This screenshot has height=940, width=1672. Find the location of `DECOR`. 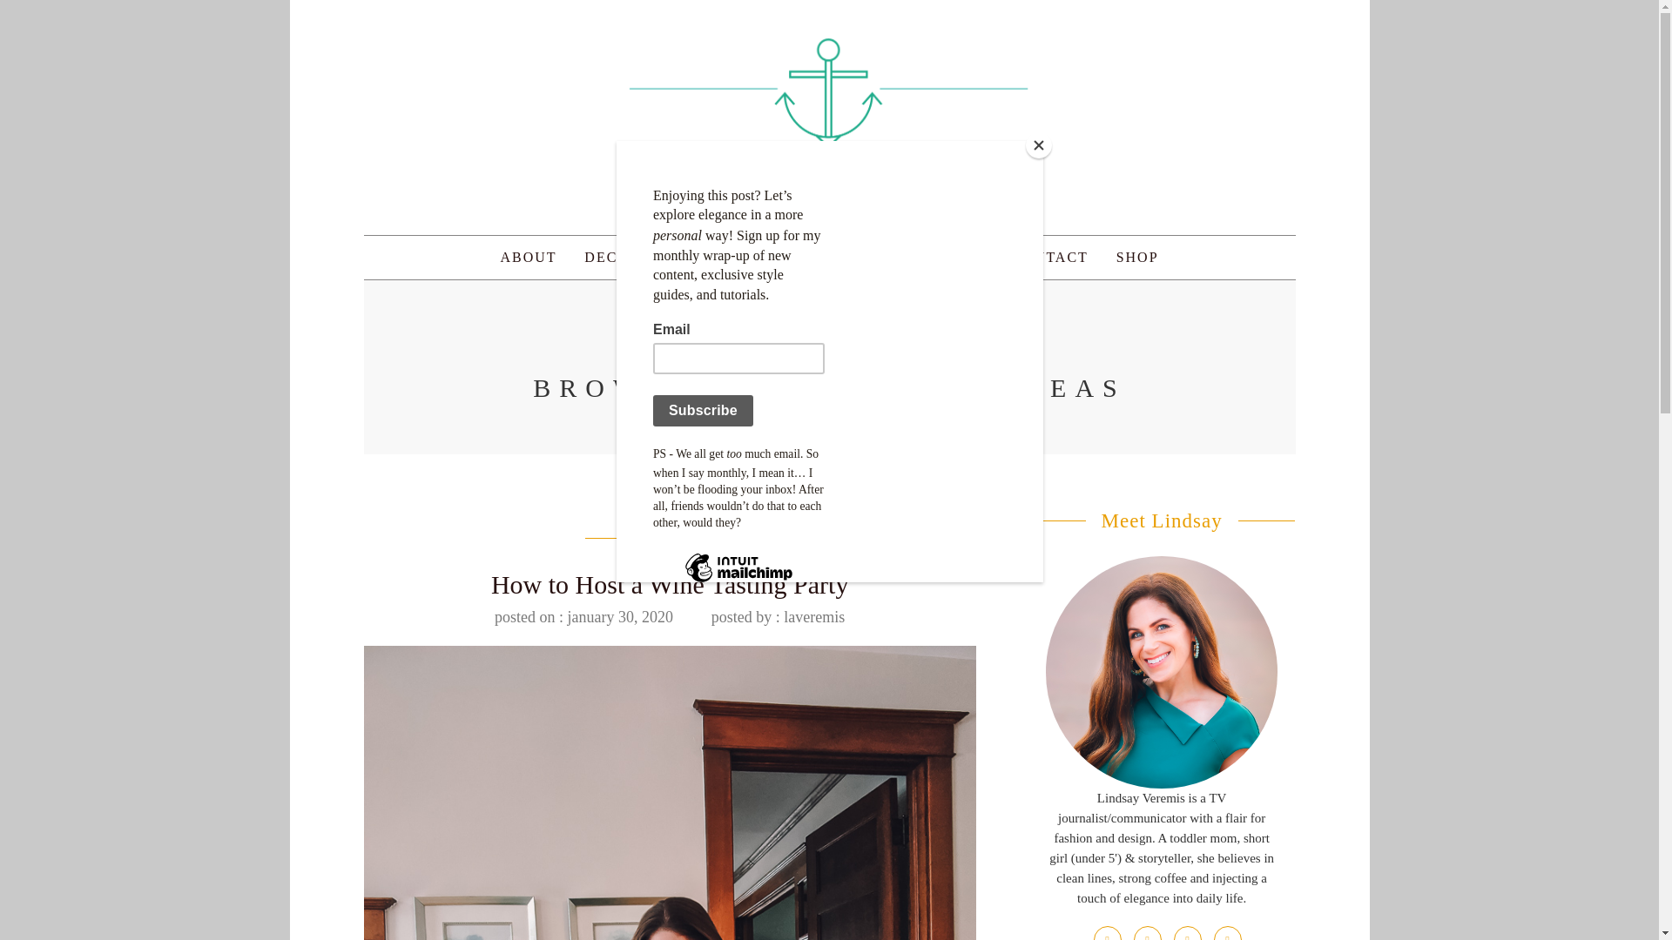

DECOR is located at coordinates (612, 258).